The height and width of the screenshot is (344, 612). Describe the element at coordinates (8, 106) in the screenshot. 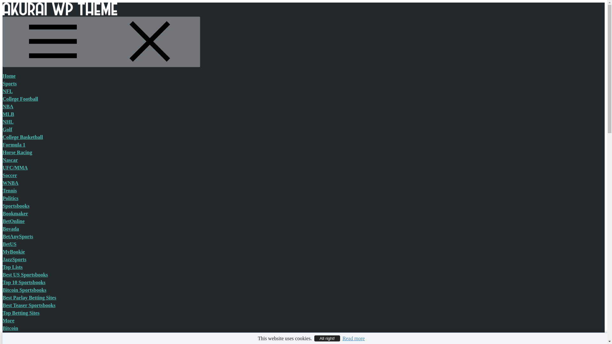

I see `NBA` at that location.